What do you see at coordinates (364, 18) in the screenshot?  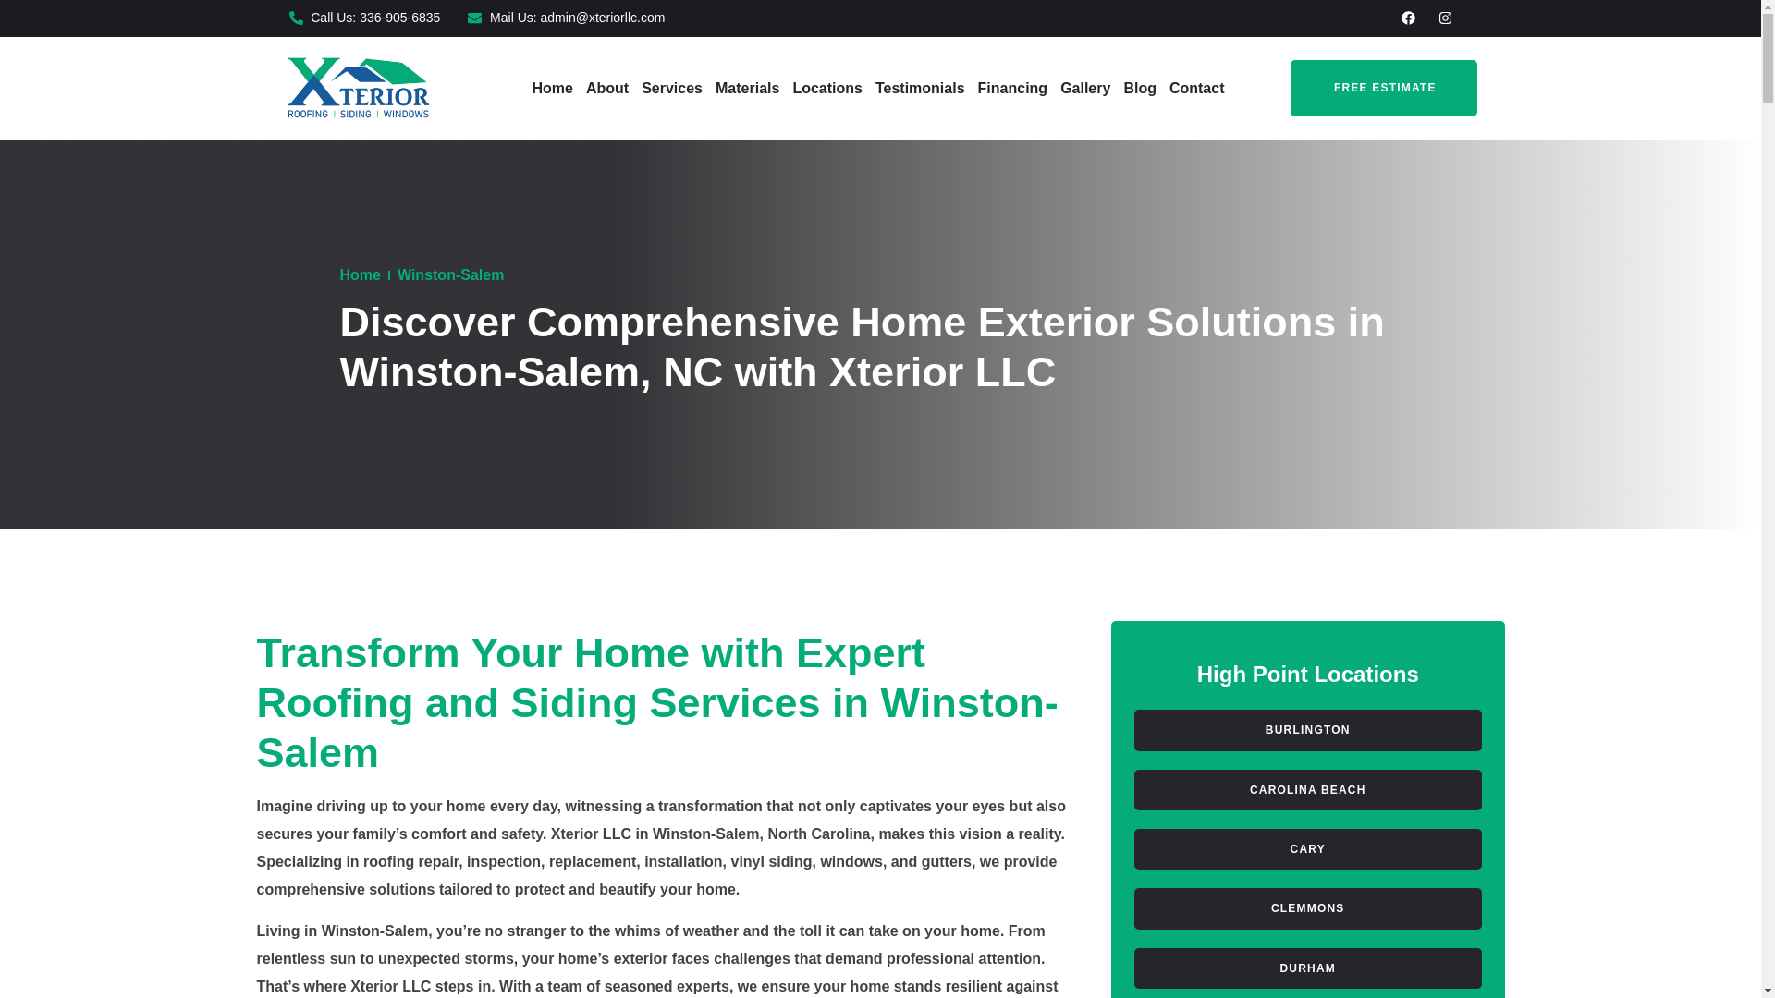 I see `Call Us: 336-905-6835` at bounding box center [364, 18].